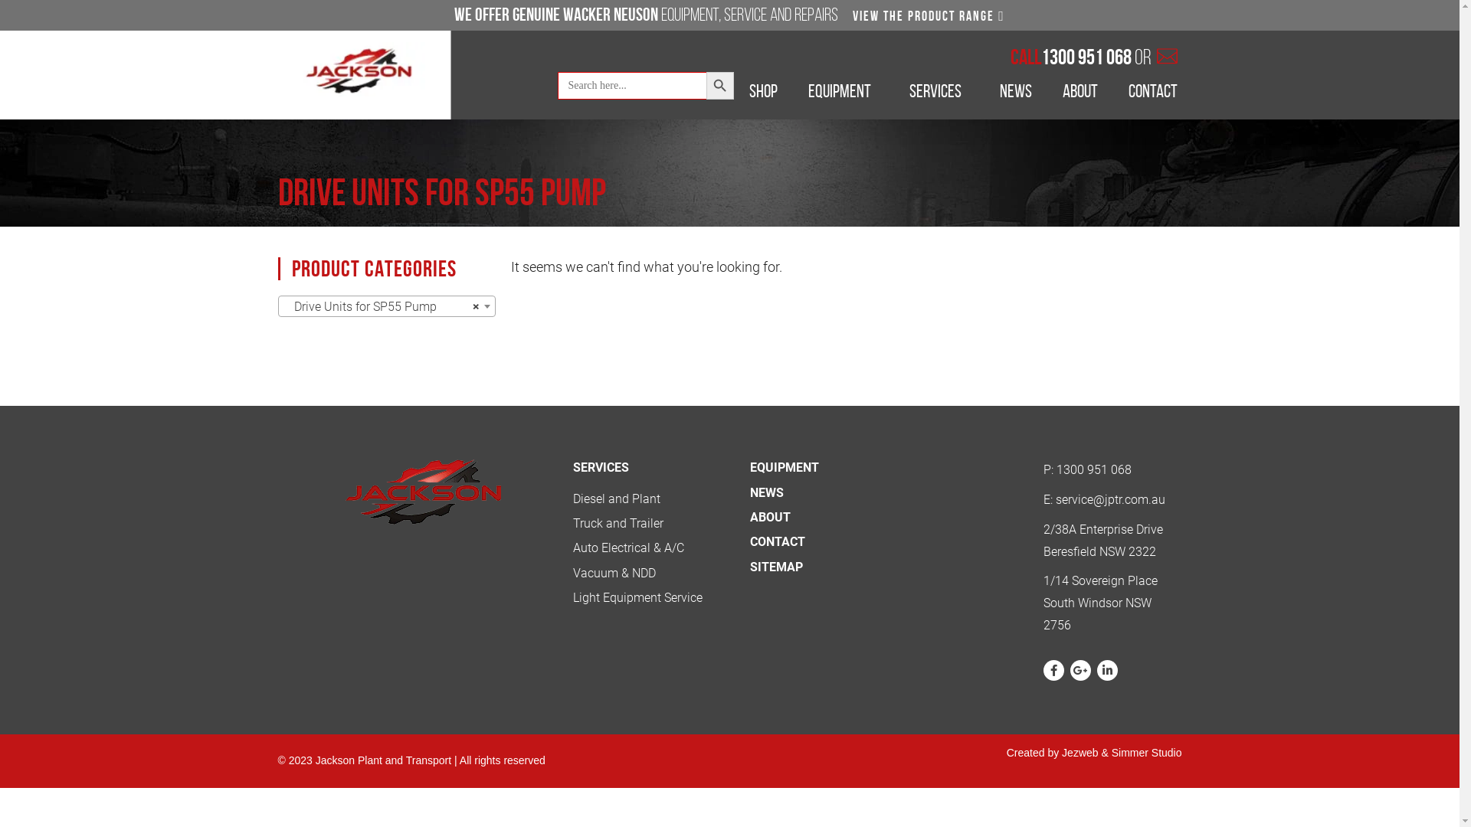 This screenshot has height=827, width=1471. Describe the element at coordinates (1106, 501) in the screenshot. I see `E: service@jptr.com.au` at that location.